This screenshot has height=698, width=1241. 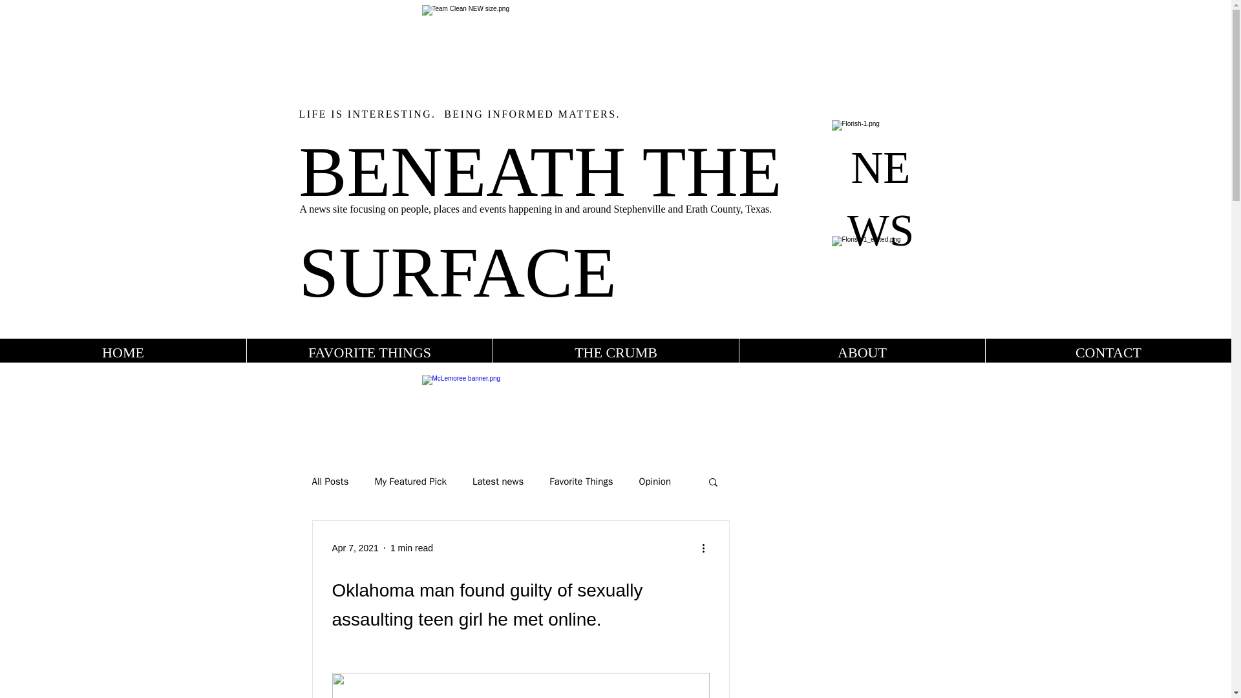 I want to click on THE CRUMB, so click(x=615, y=352).